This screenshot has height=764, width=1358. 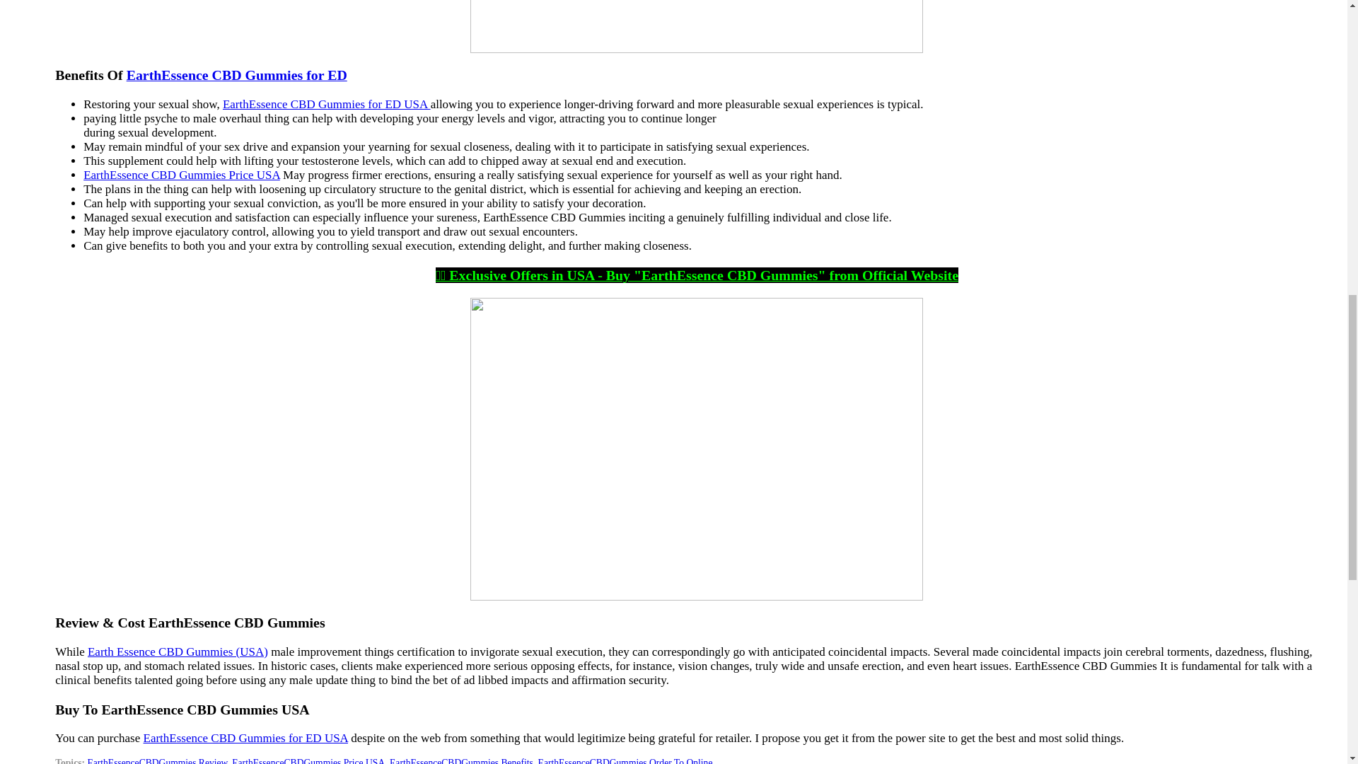 I want to click on EarthEssence CBD Gummies for ED USA, so click(x=245, y=738).